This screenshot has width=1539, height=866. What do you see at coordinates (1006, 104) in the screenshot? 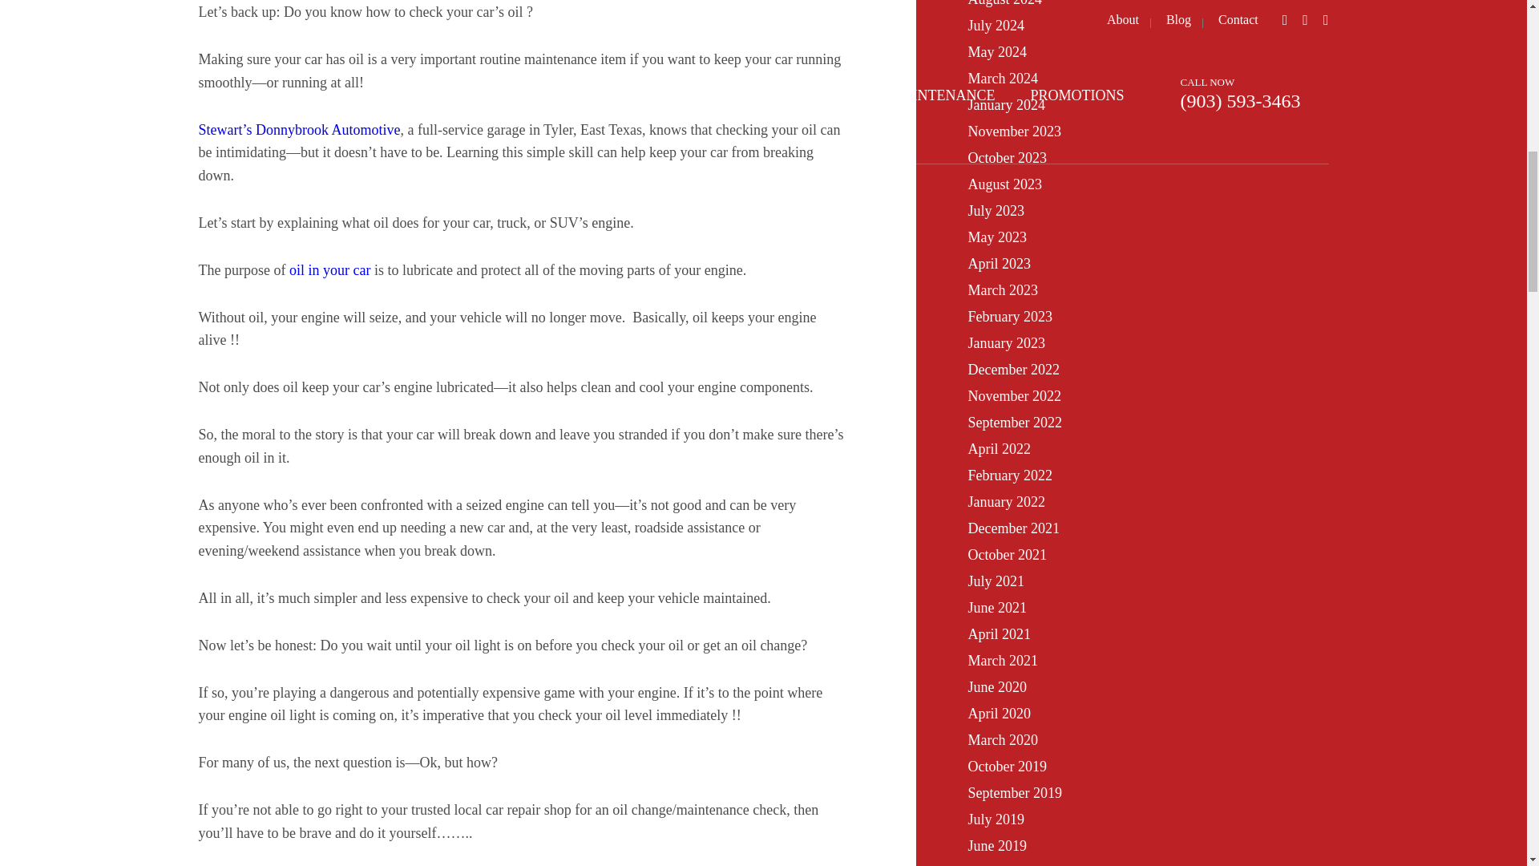
I see `January 2024` at bounding box center [1006, 104].